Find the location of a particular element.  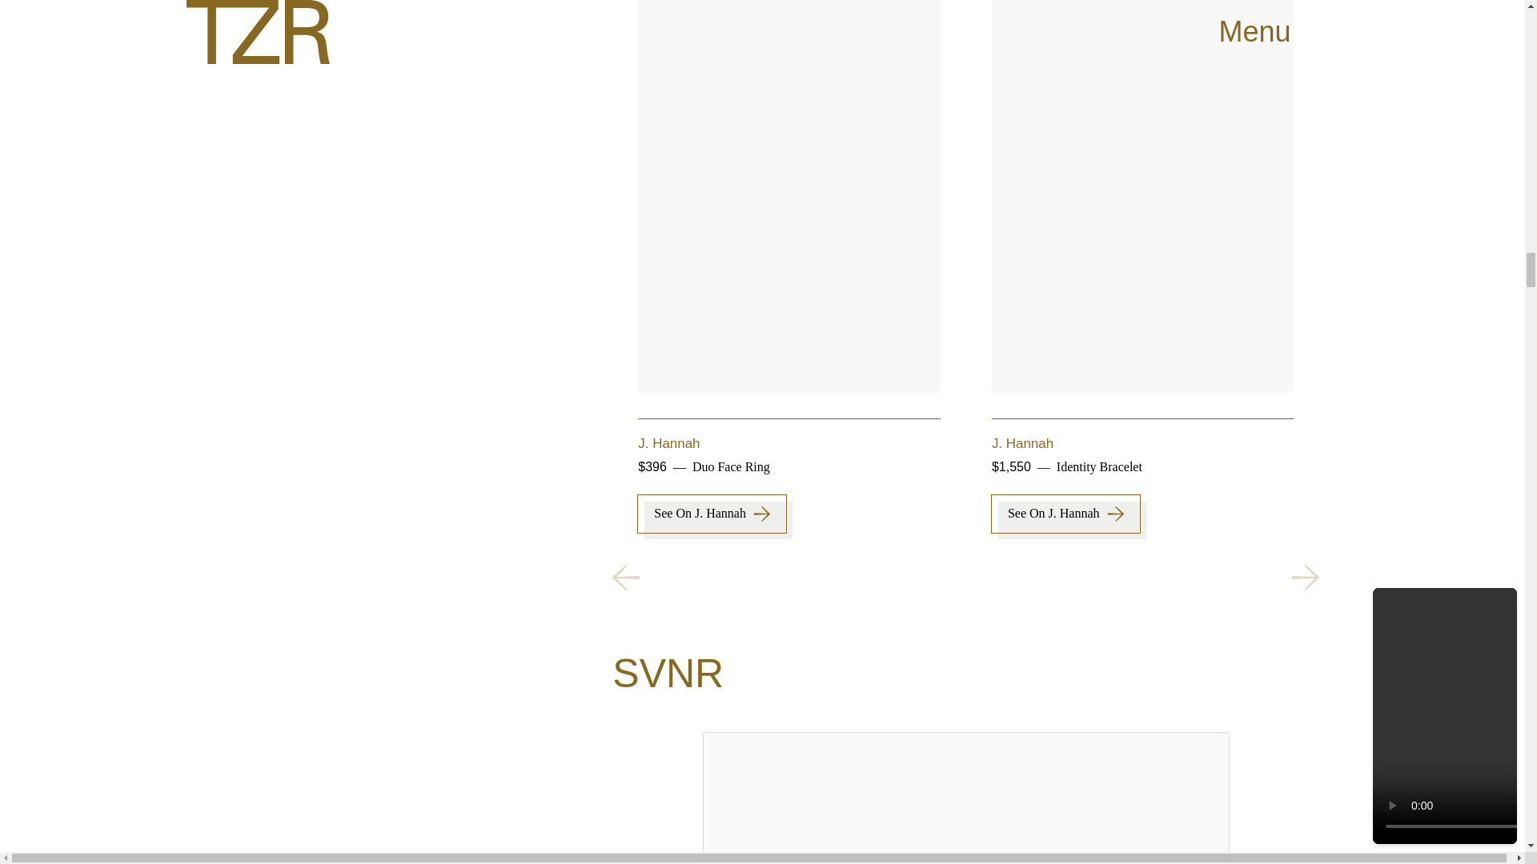

See On J. Hannah is located at coordinates (711, 514).